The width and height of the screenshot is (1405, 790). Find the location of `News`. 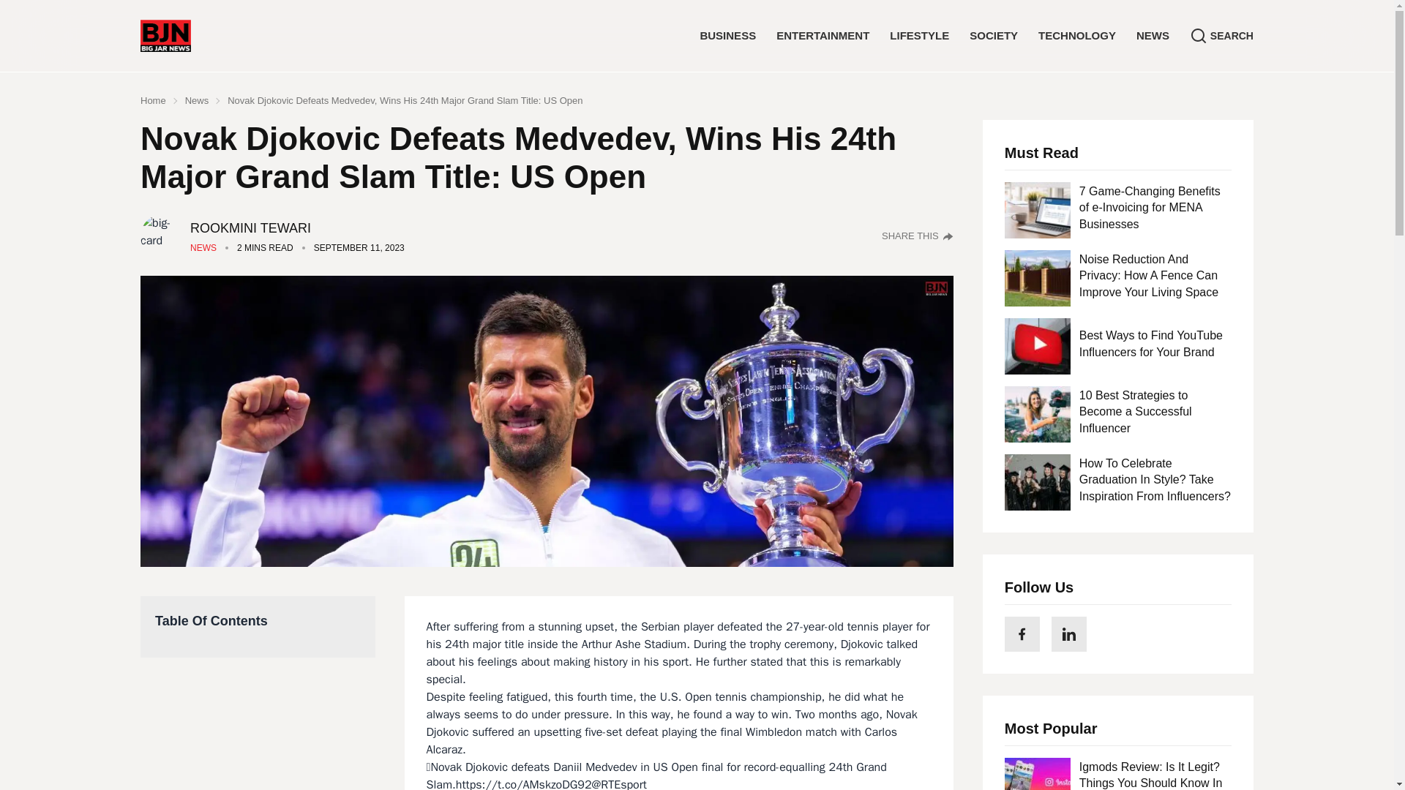

News is located at coordinates (198, 101).